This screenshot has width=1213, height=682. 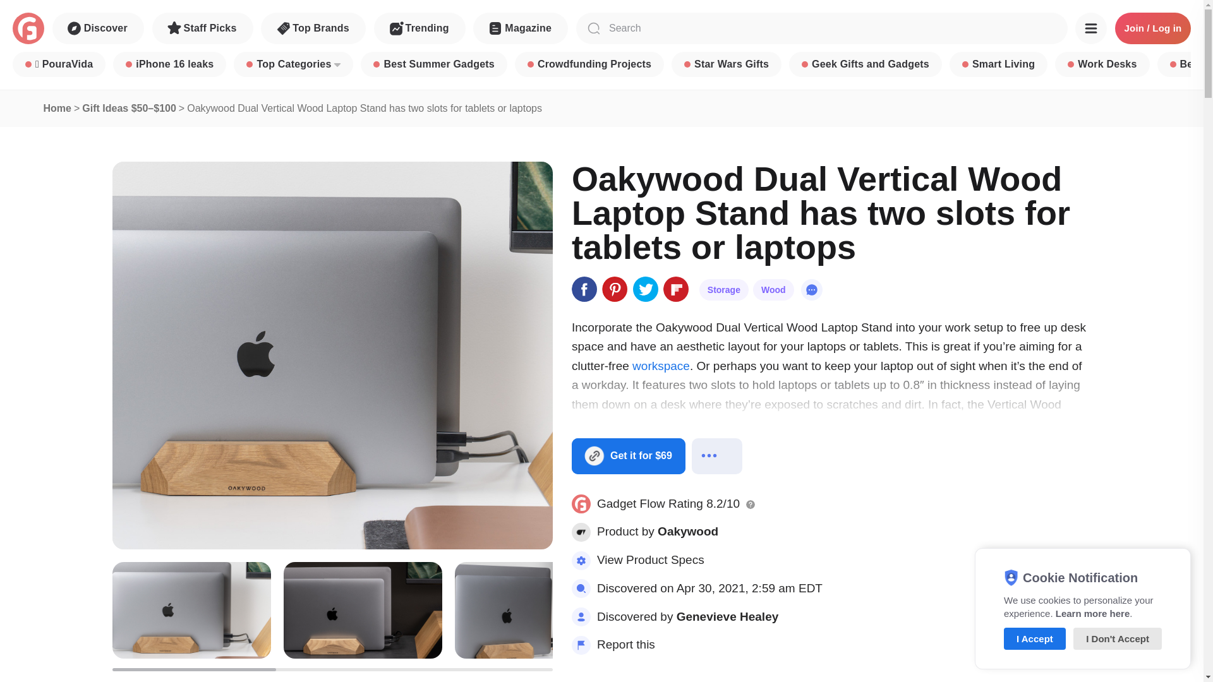 What do you see at coordinates (98, 28) in the screenshot?
I see `Discover` at bounding box center [98, 28].